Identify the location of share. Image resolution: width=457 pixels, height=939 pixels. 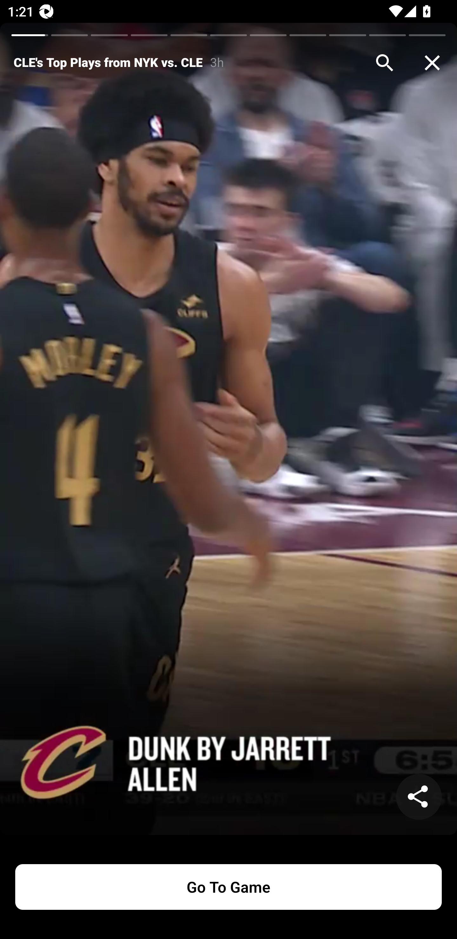
(419, 797).